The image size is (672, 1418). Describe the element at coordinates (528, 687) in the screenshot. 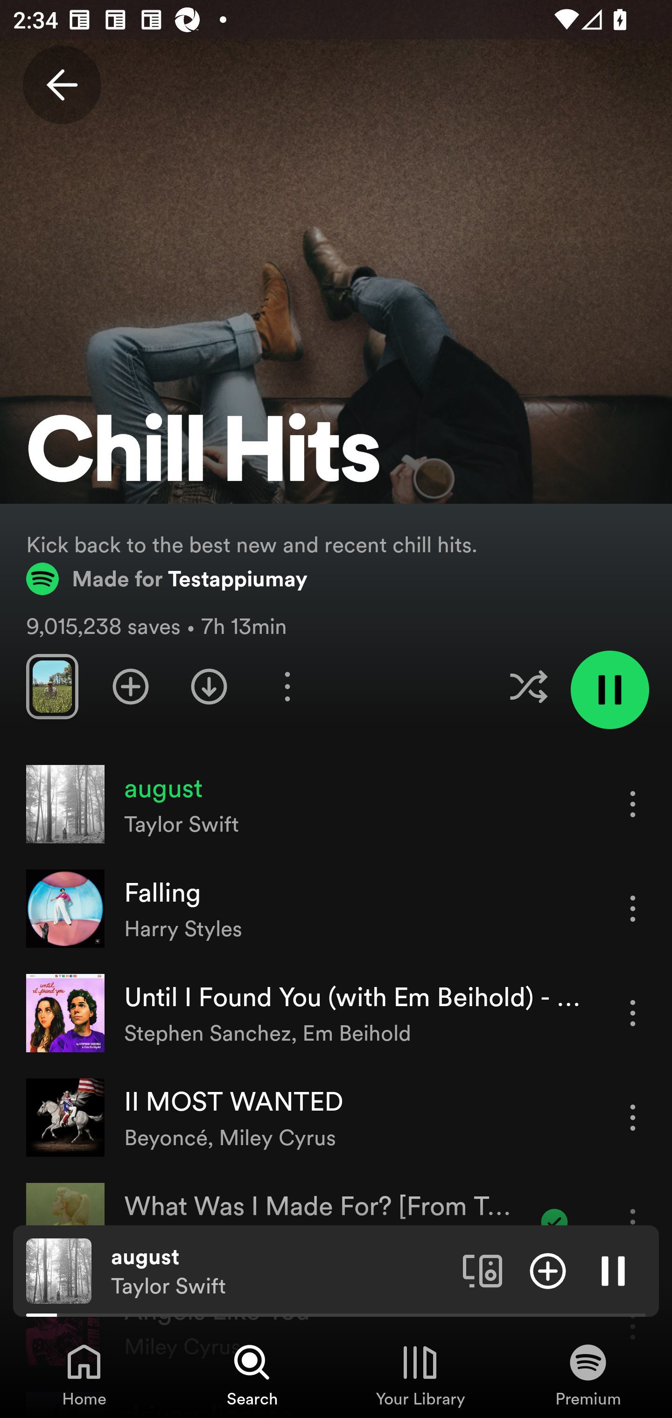

I see `Enable shuffle for this playlist` at that location.